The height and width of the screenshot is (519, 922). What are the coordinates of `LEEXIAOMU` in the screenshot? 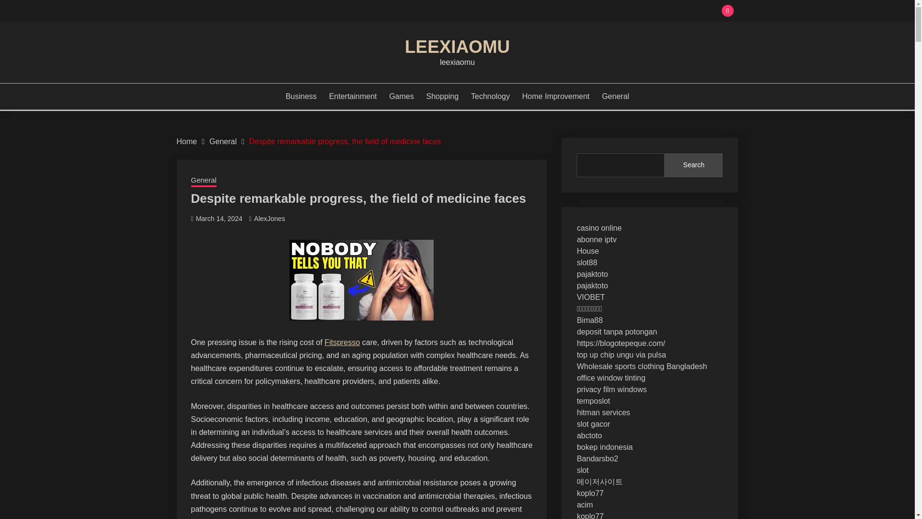 It's located at (457, 46).